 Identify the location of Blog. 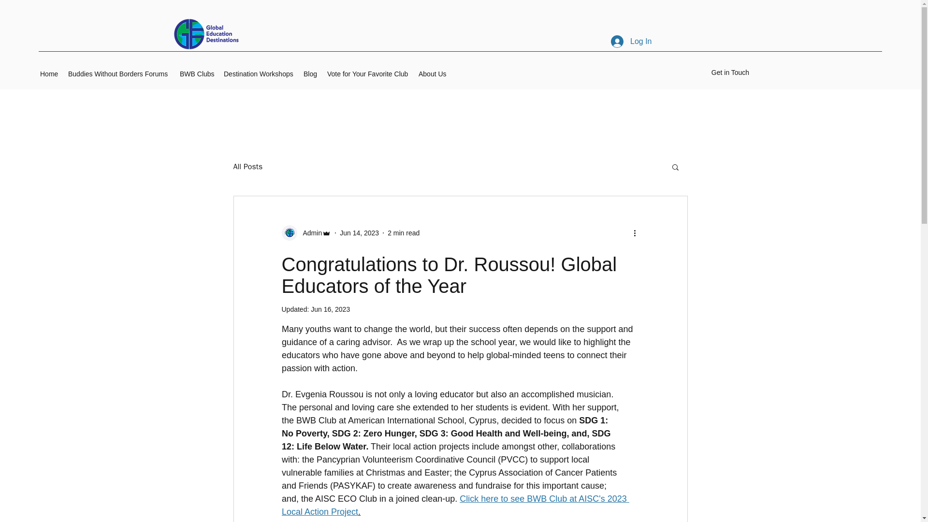
(310, 74).